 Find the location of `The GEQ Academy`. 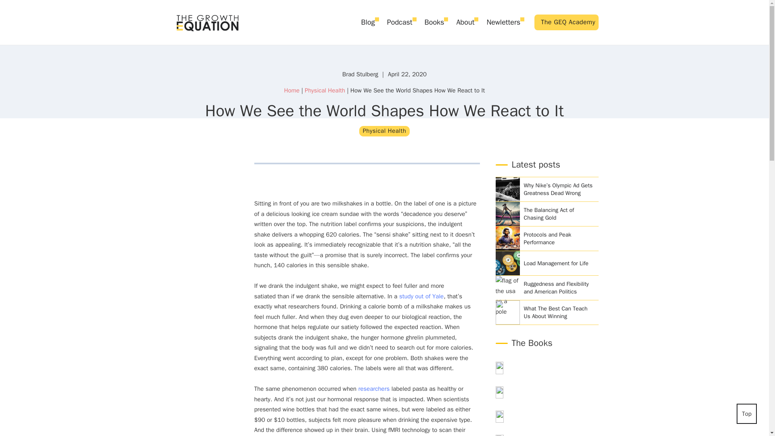

The GEQ Academy is located at coordinates (566, 22).